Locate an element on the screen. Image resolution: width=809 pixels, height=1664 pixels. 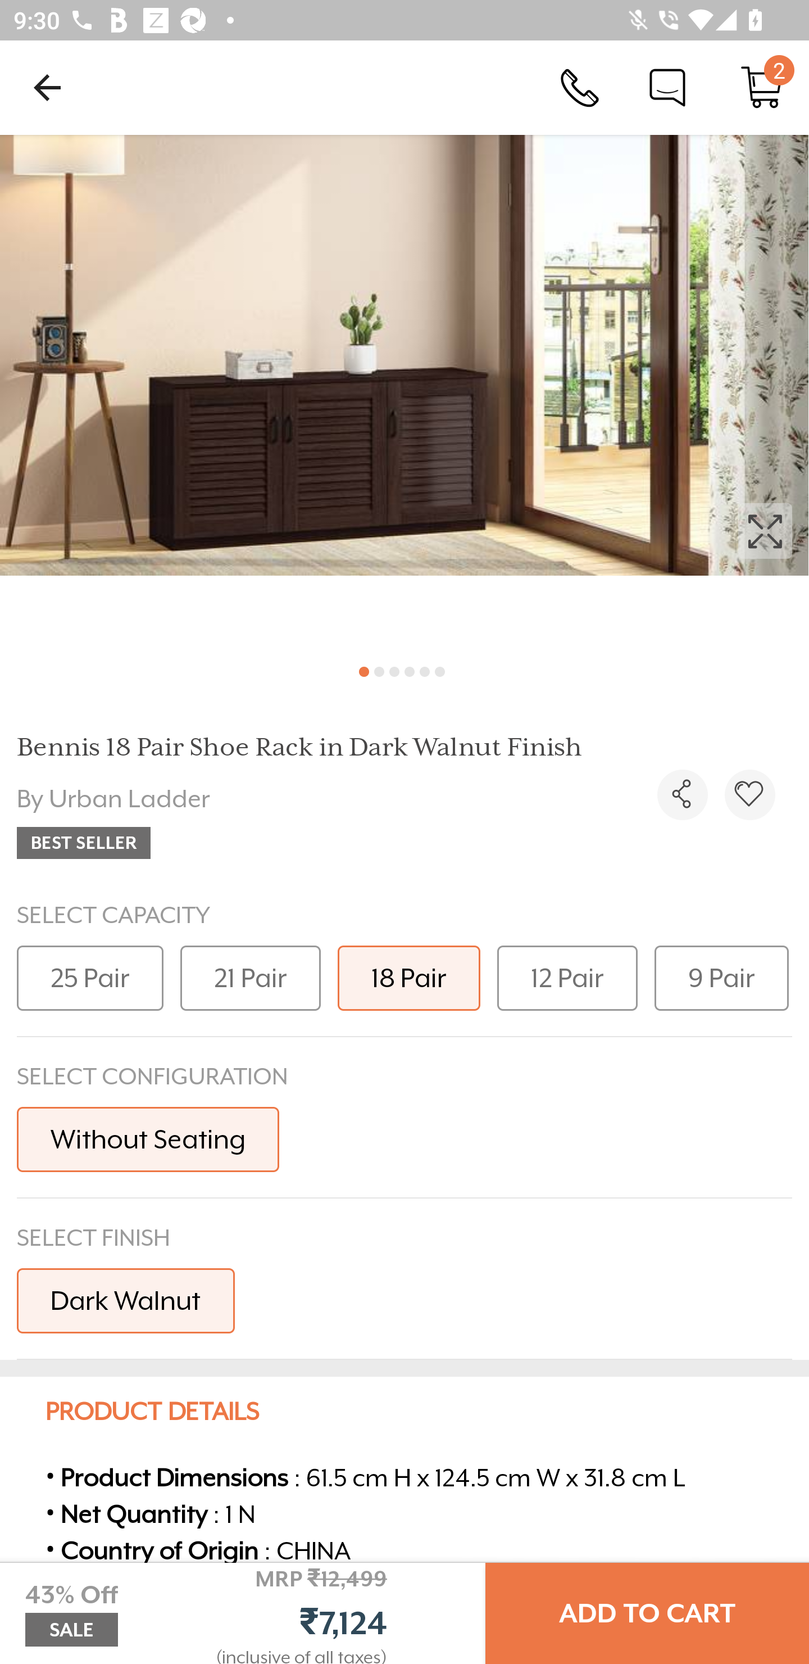
 is located at coordinates (404, 392).